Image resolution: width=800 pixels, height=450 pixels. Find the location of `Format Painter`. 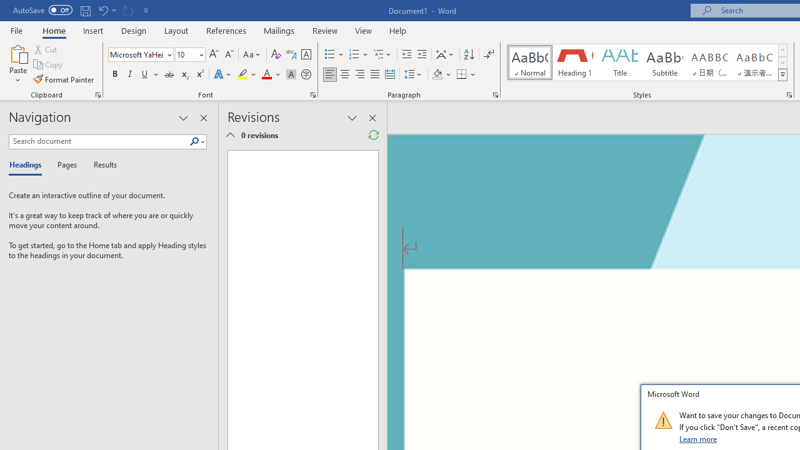

Format Painter is located at coordinates (64, 79).